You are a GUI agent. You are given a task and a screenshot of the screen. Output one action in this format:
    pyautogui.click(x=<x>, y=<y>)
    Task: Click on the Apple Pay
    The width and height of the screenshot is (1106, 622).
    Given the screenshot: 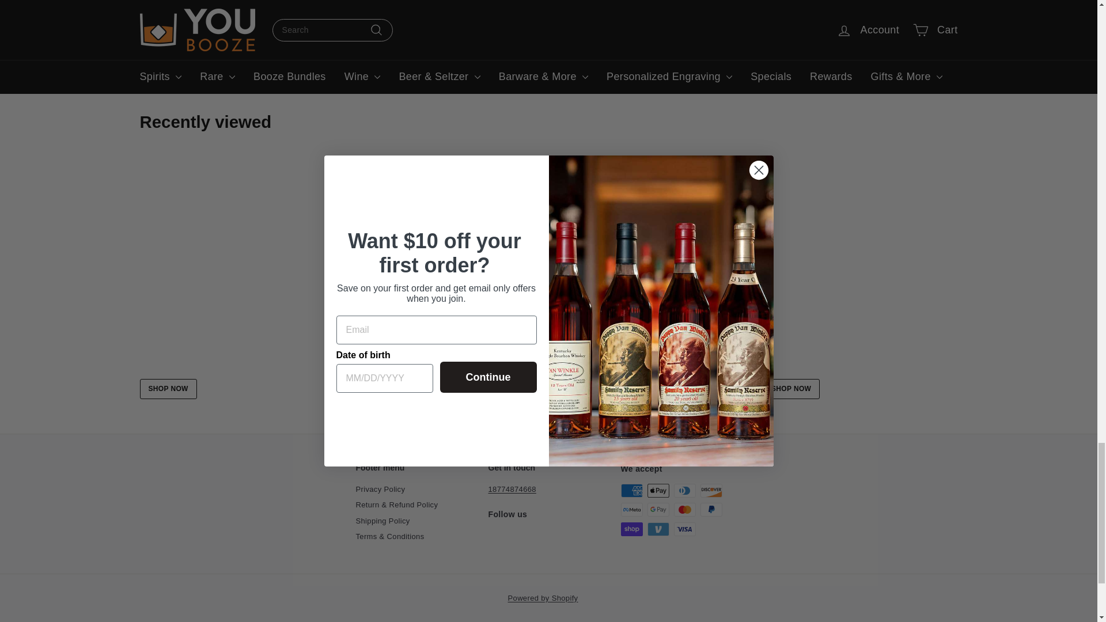 What is the action you would take?
    pyautogui.click(x=658, y=491)
    